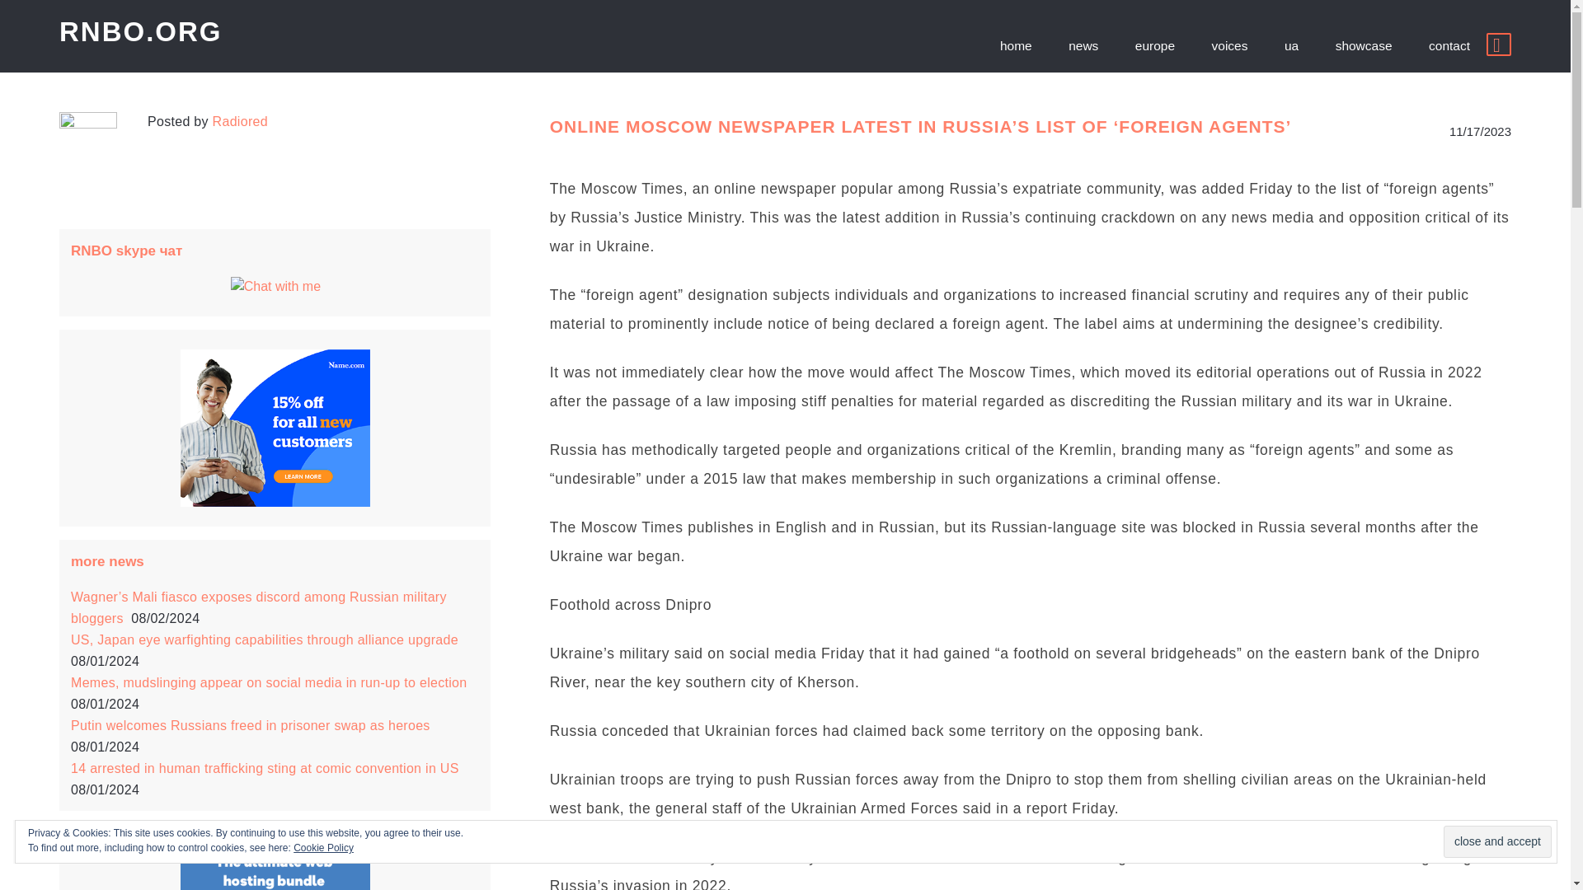 This screenshot has width=1583, height=890. I want to click on ua, so click(1291, 45).